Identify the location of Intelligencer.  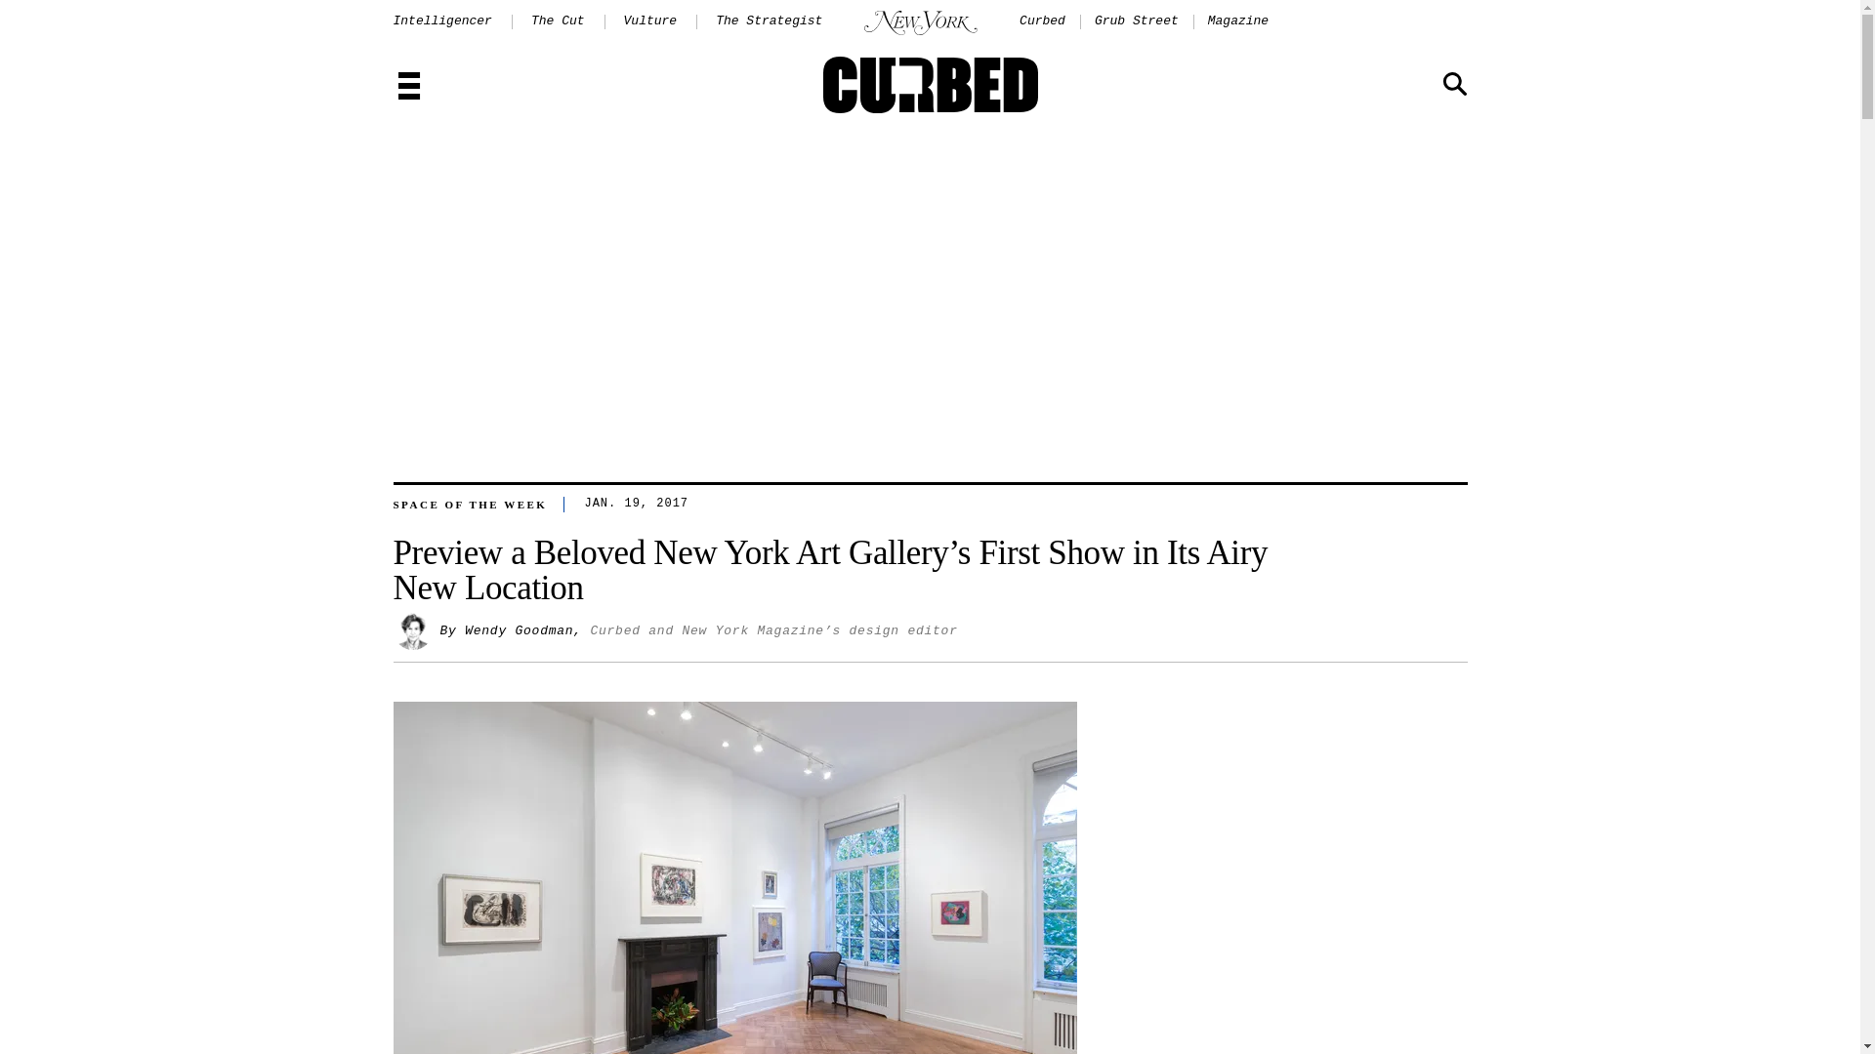
(441, 21).